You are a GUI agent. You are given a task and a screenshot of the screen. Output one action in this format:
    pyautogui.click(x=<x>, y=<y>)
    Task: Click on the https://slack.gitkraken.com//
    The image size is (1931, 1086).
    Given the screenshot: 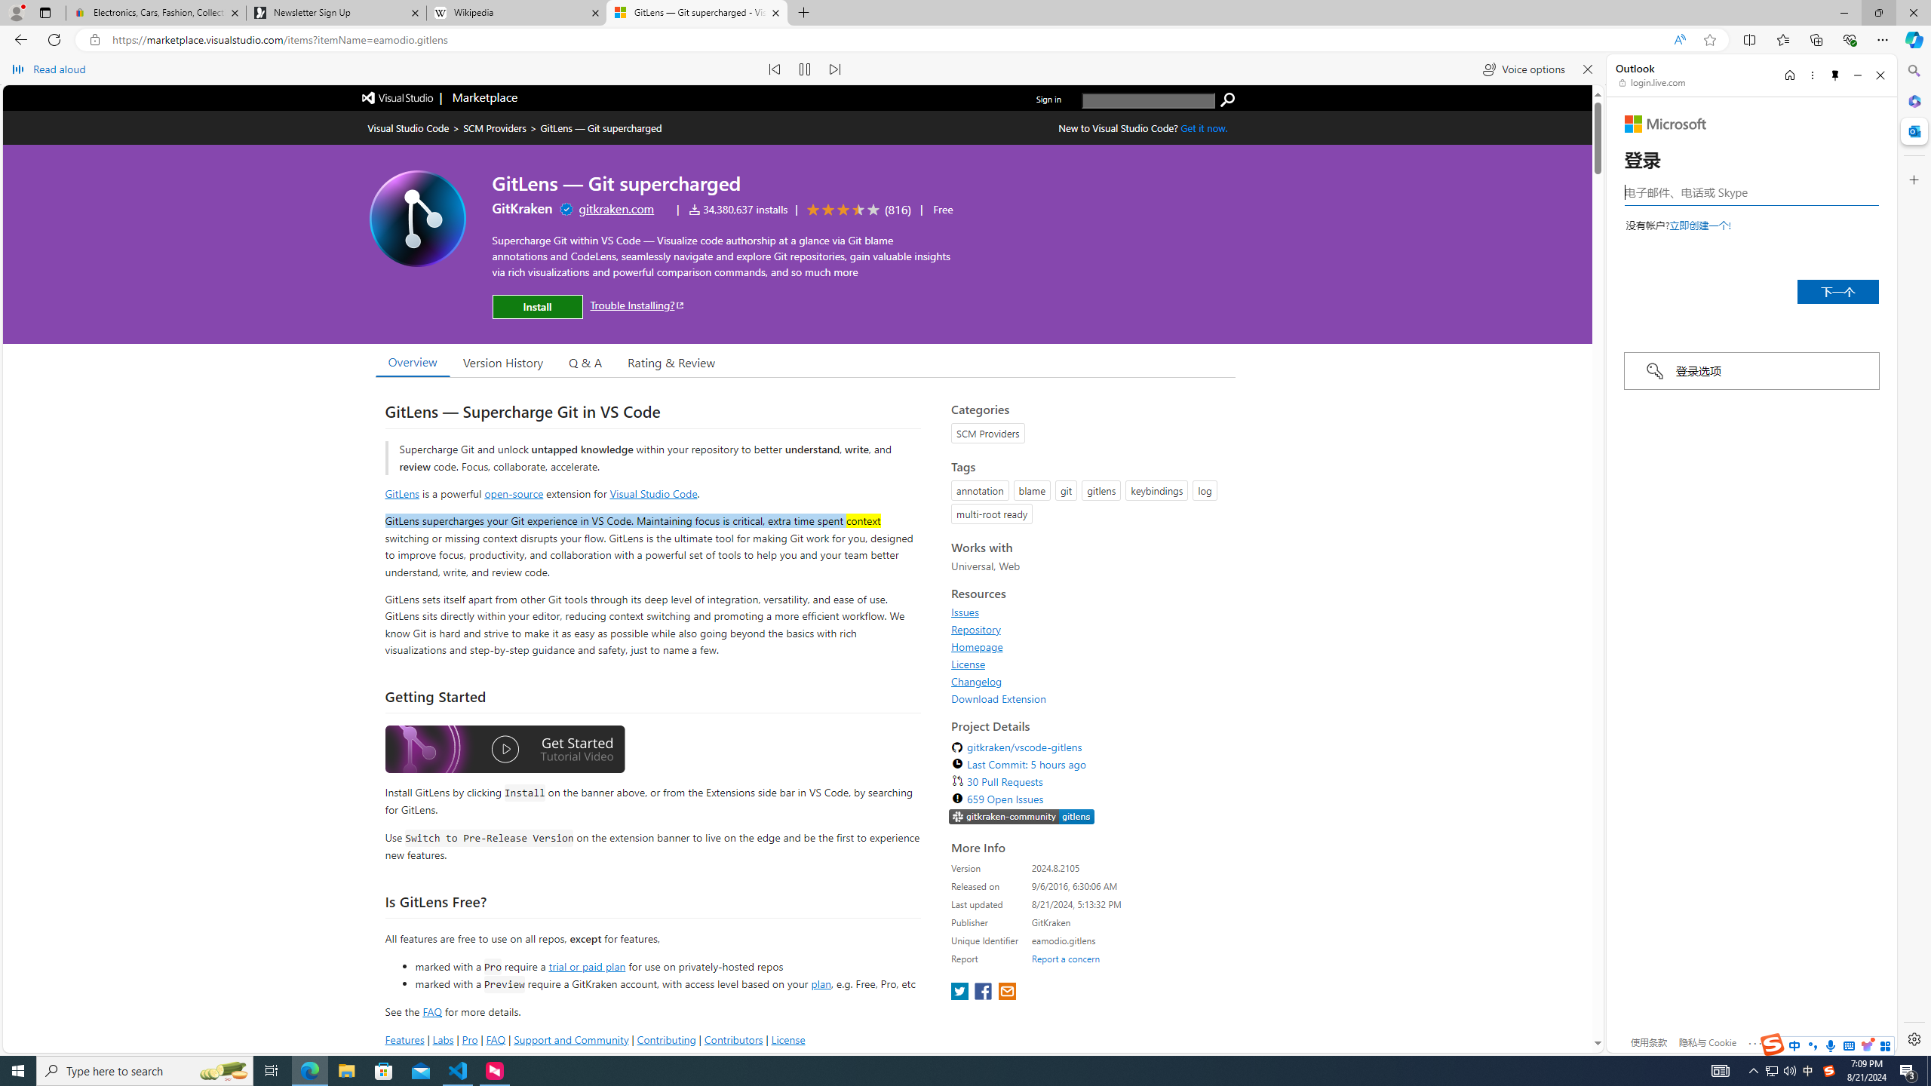 What is the action you would take?
    pyautogui.click(x=1021, y=816)
    